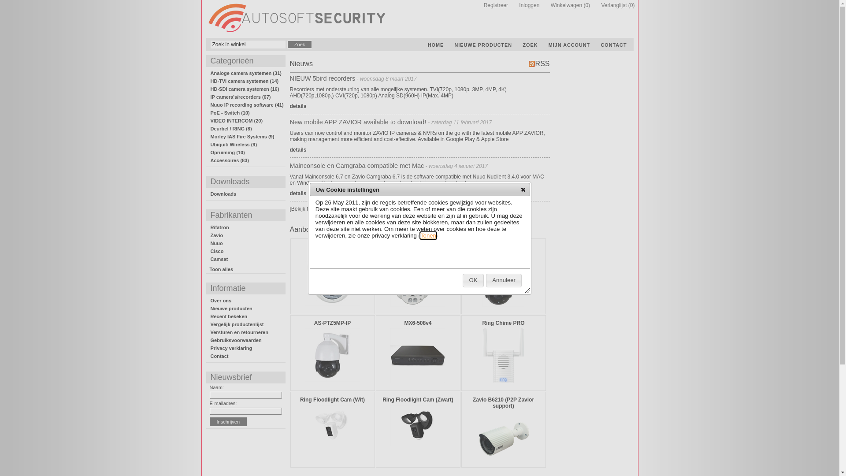 This screenshot has height=476, width=846. I want to click on ZOEK, so click(530, 45).